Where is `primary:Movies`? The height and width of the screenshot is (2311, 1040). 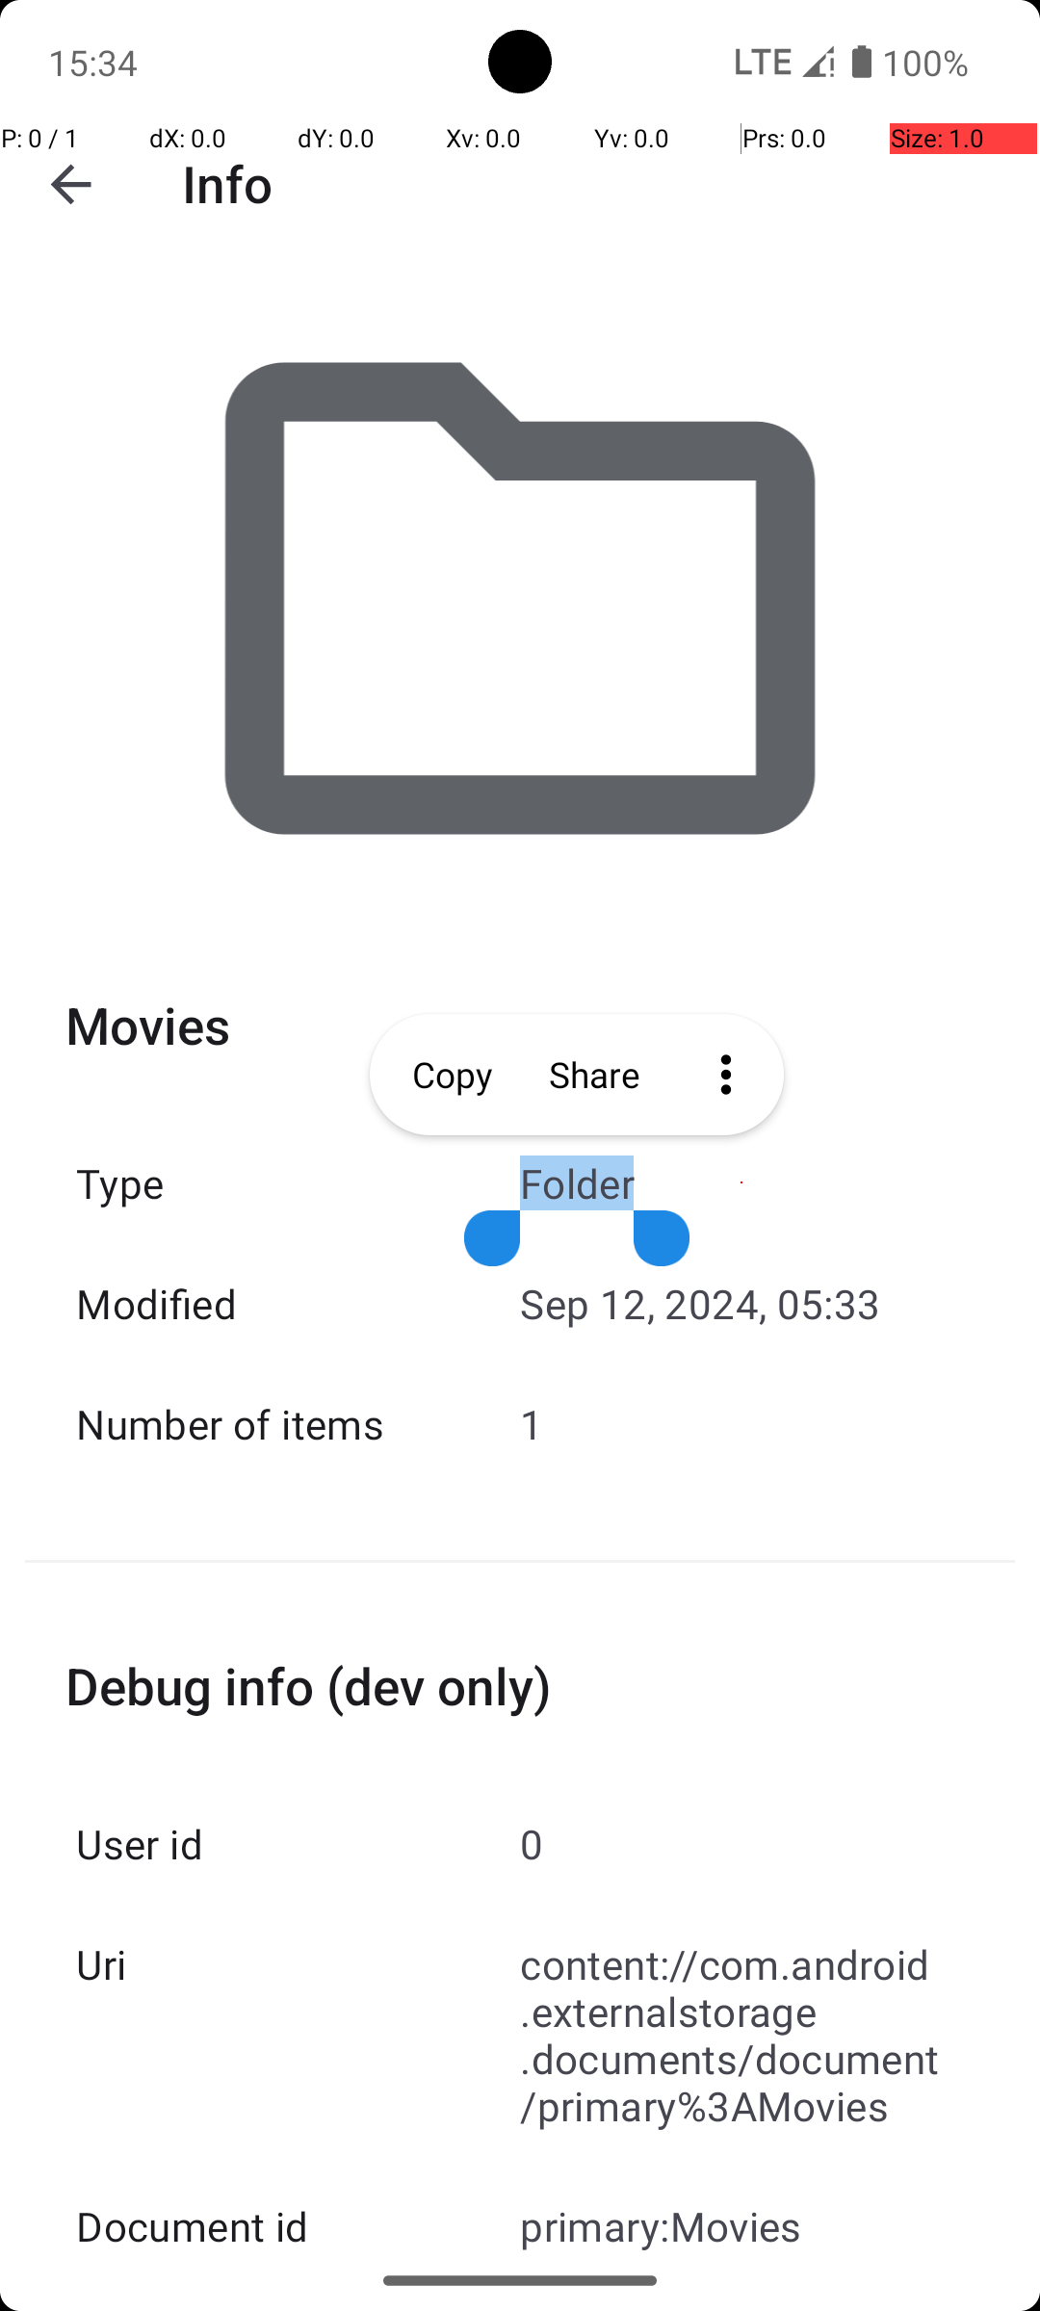
primary:Movies is located at coordinates (741, 2226).